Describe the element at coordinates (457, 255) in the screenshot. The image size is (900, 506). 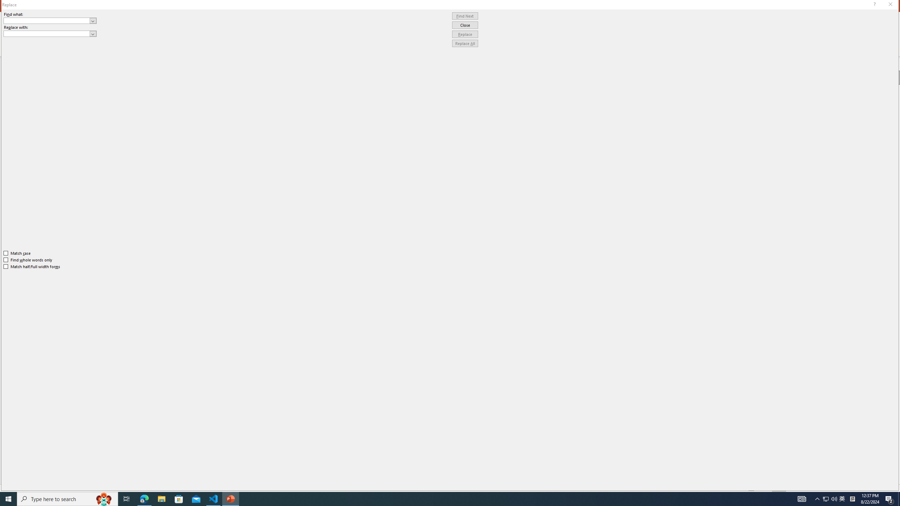
I see `Wavy 3D art` at that location.